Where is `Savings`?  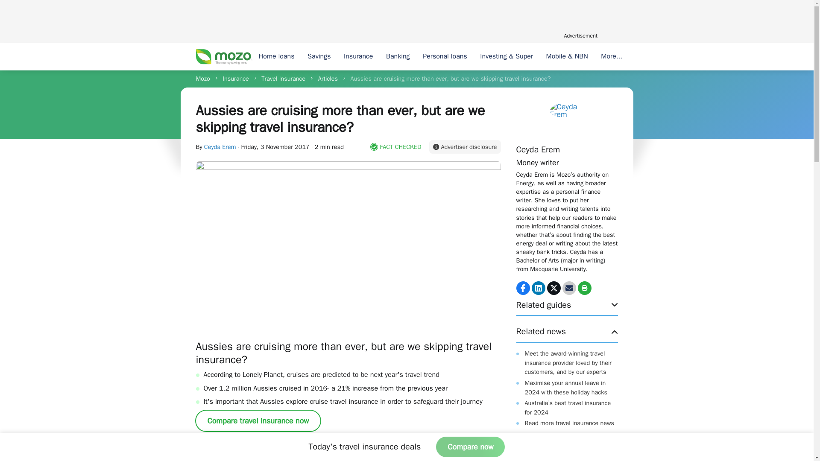 Savings is located at coordinates (319, 57).